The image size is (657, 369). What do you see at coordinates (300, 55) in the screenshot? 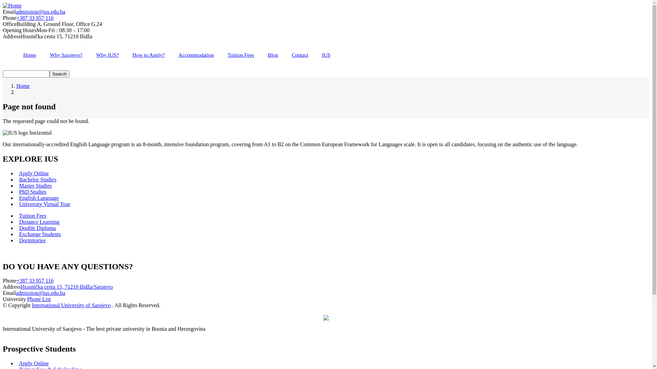
I see `Contact` at bounding box center [300, 55].